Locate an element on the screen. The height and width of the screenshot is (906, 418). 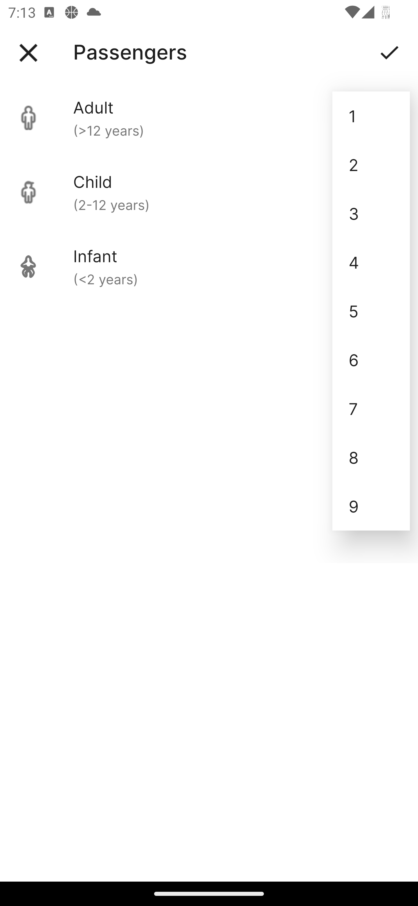
3 is located at coordinates (371, 213).